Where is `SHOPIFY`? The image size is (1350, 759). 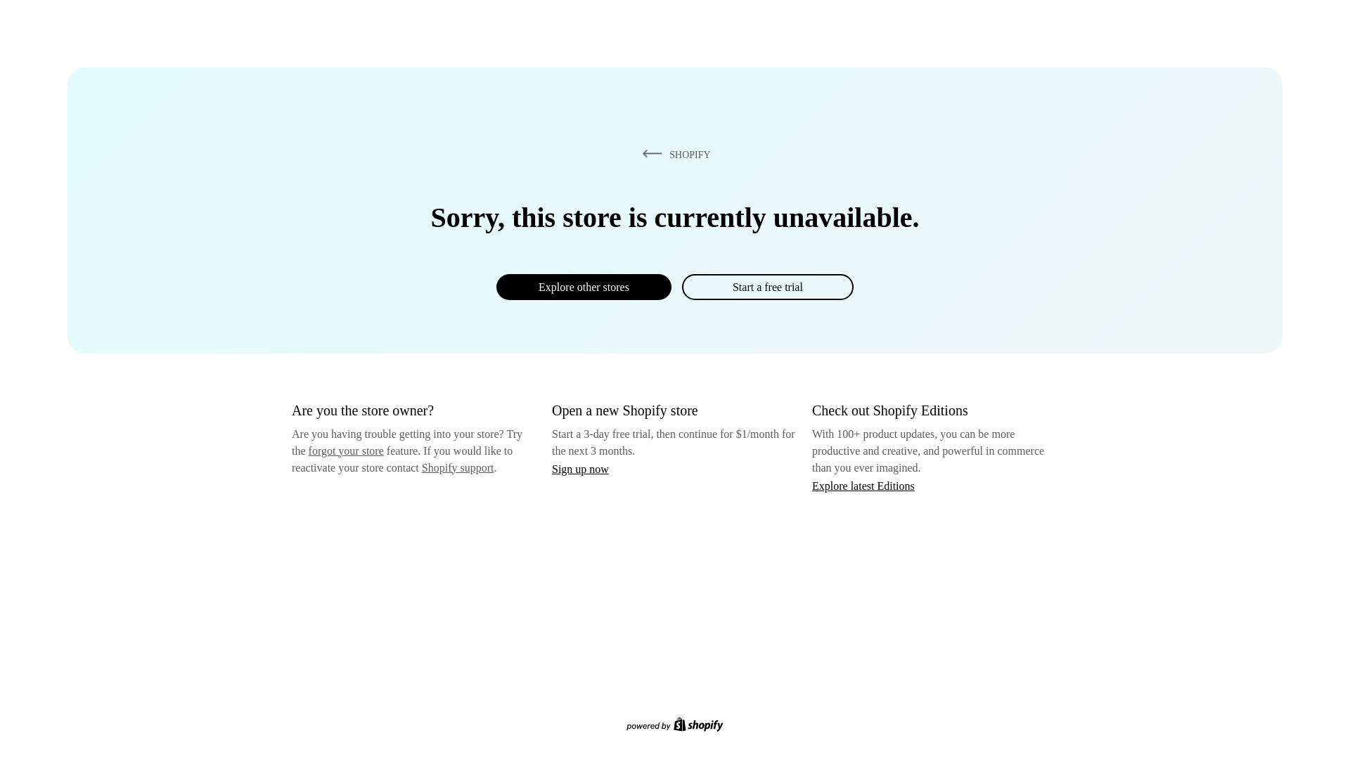 SHOPIFY is located at coordinates (674, 154).